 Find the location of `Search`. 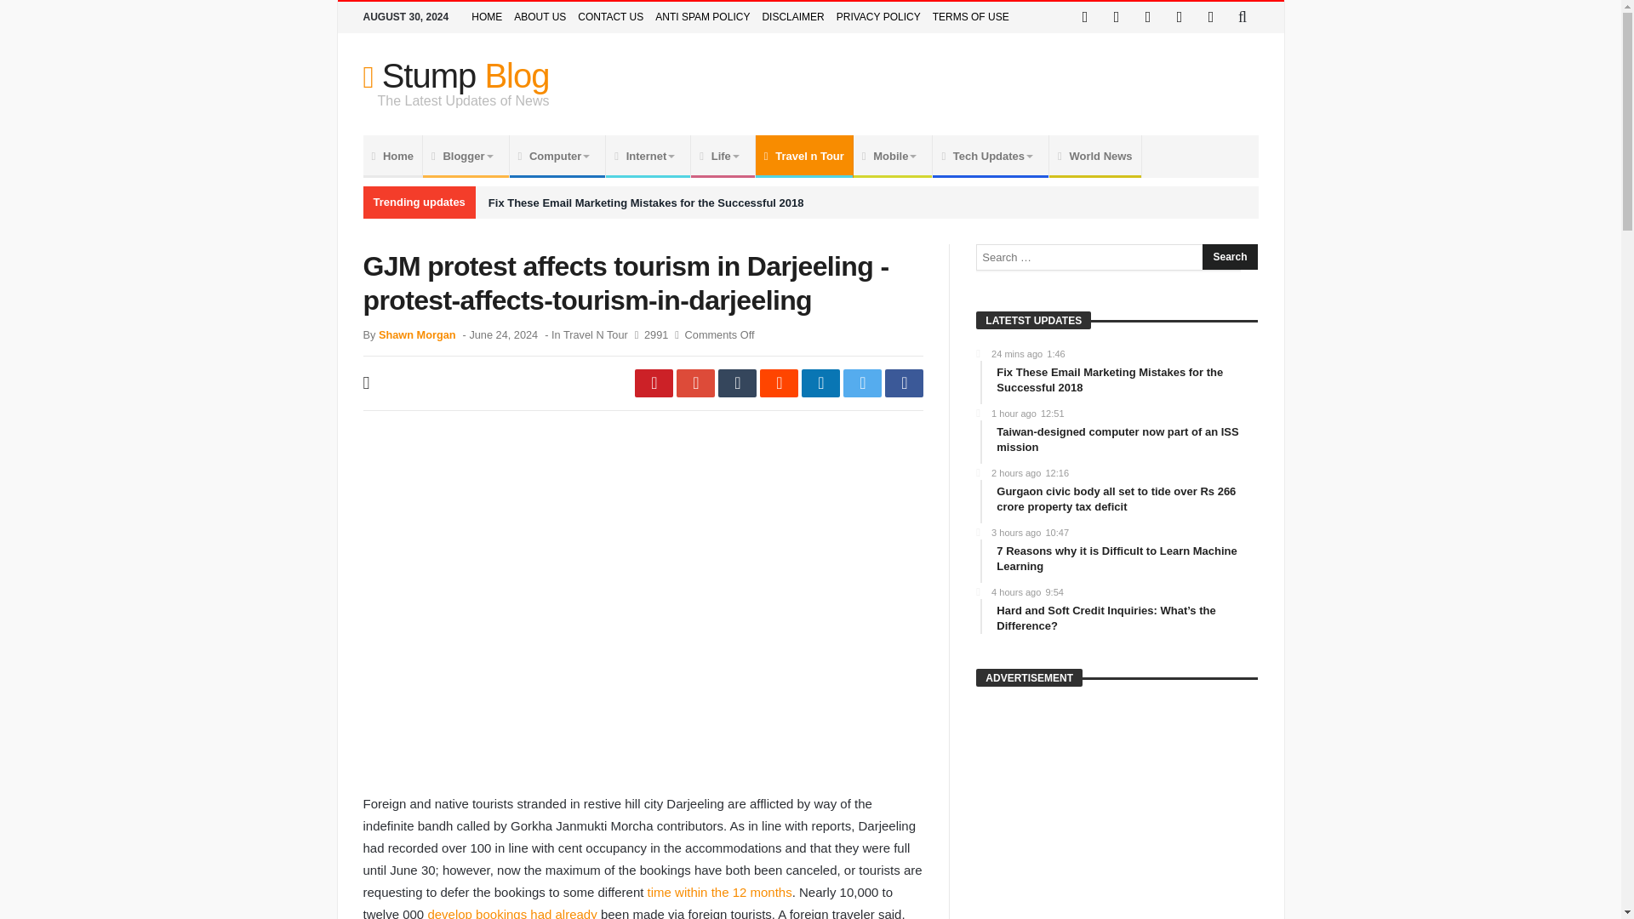

Search is located at coordinates (1229, 257).